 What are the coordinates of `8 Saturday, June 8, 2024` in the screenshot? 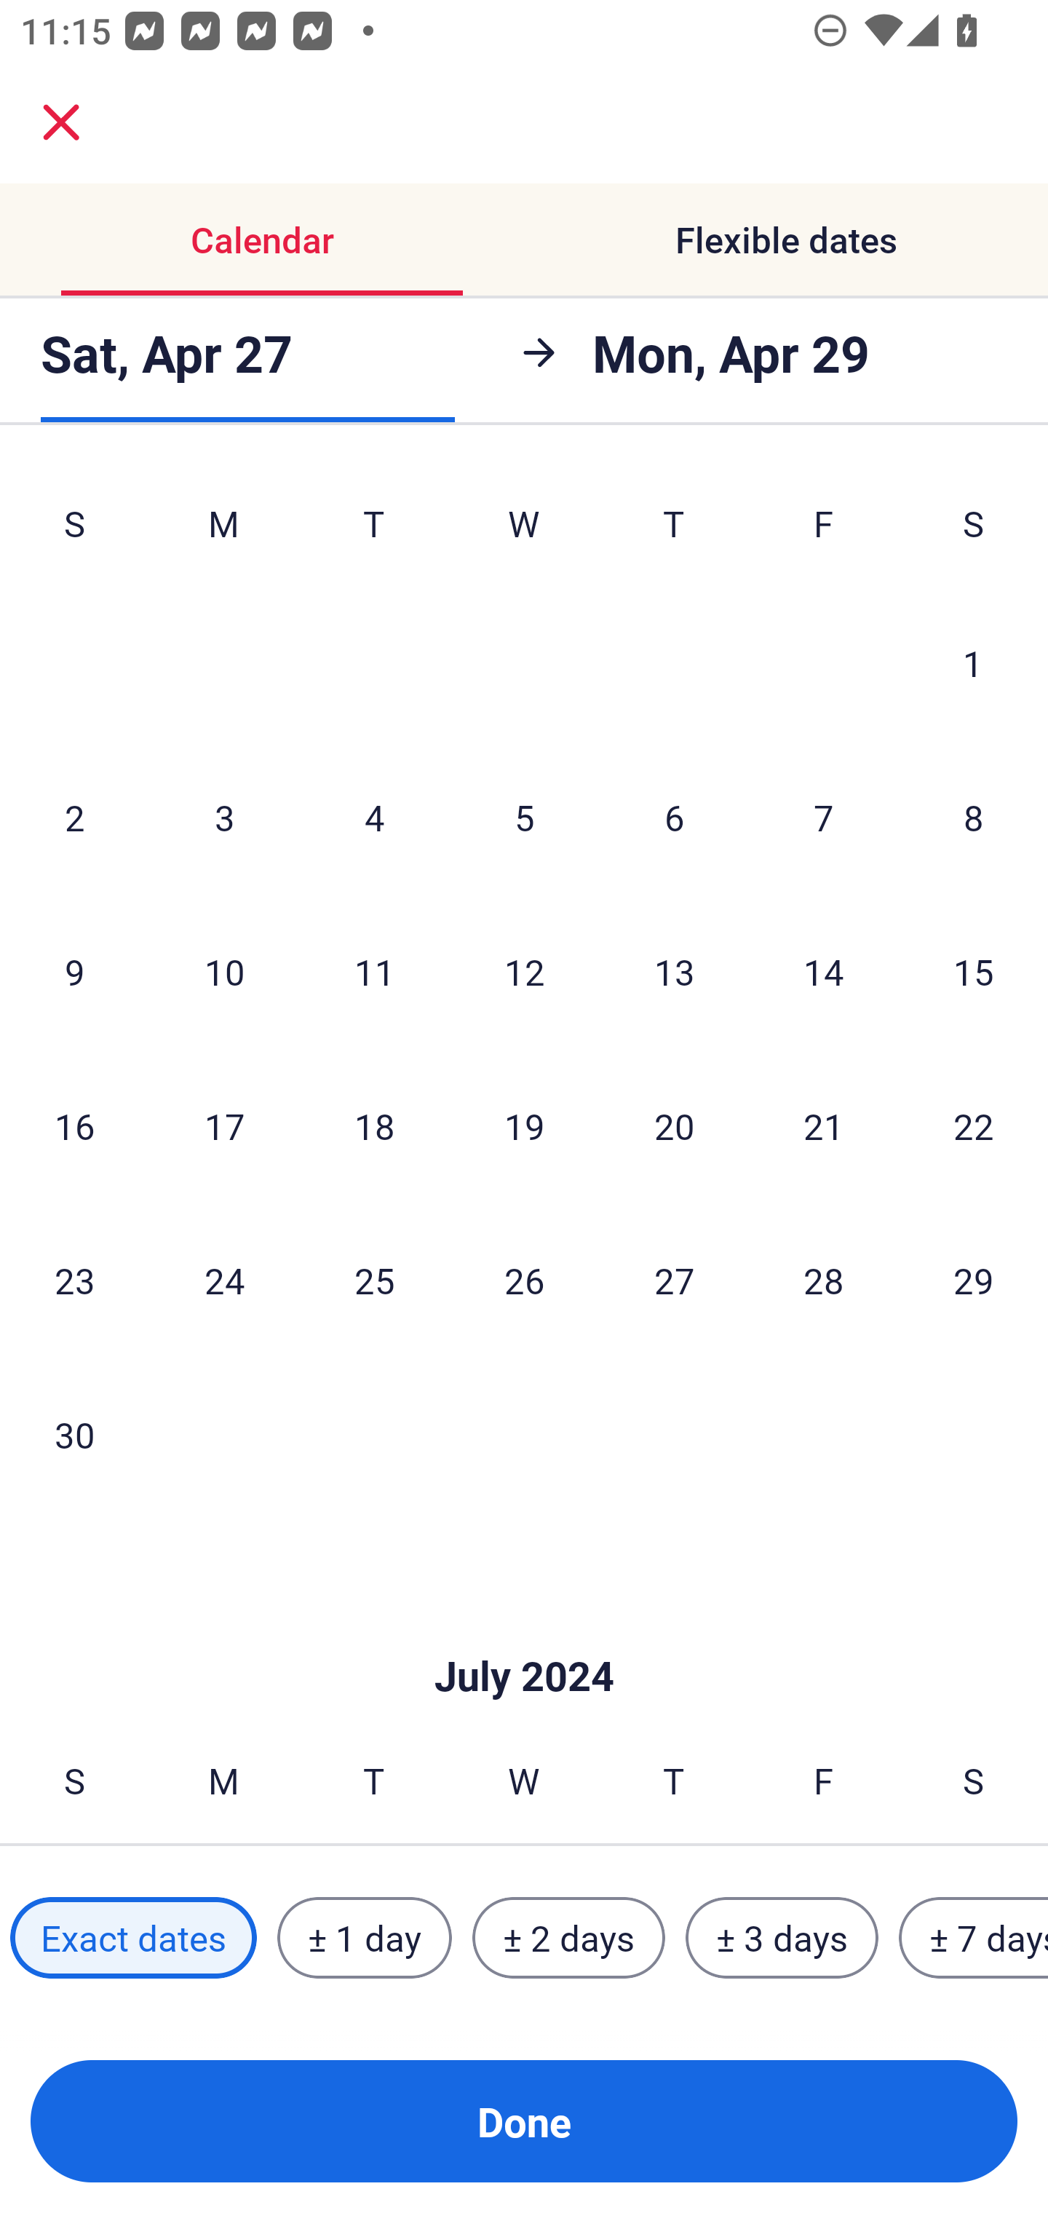 It's located at (974, 817).